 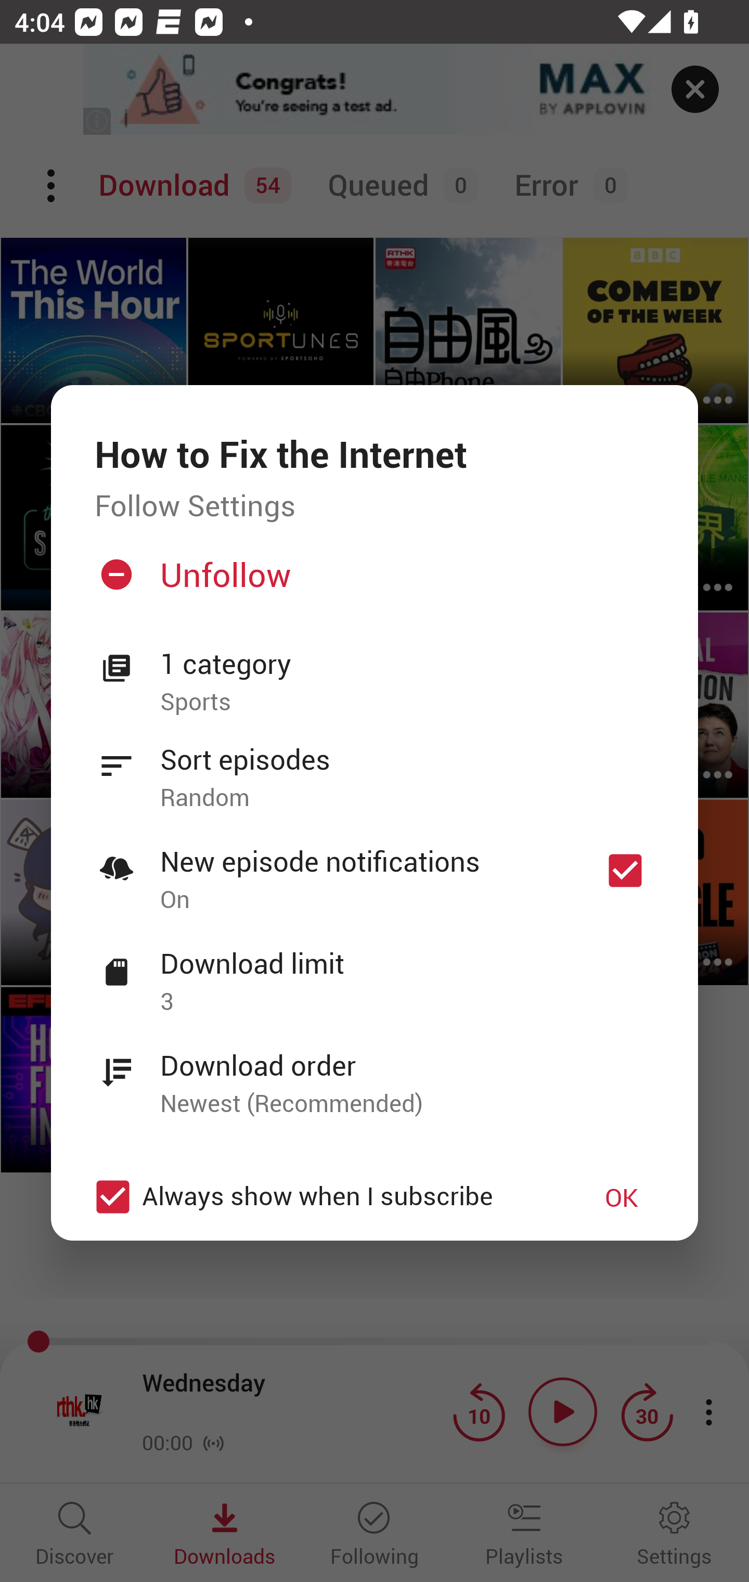 What do you see at coordinates (374, 971) in the screenshot?
I see `Download limit 3` at bounding box center [374, 971].